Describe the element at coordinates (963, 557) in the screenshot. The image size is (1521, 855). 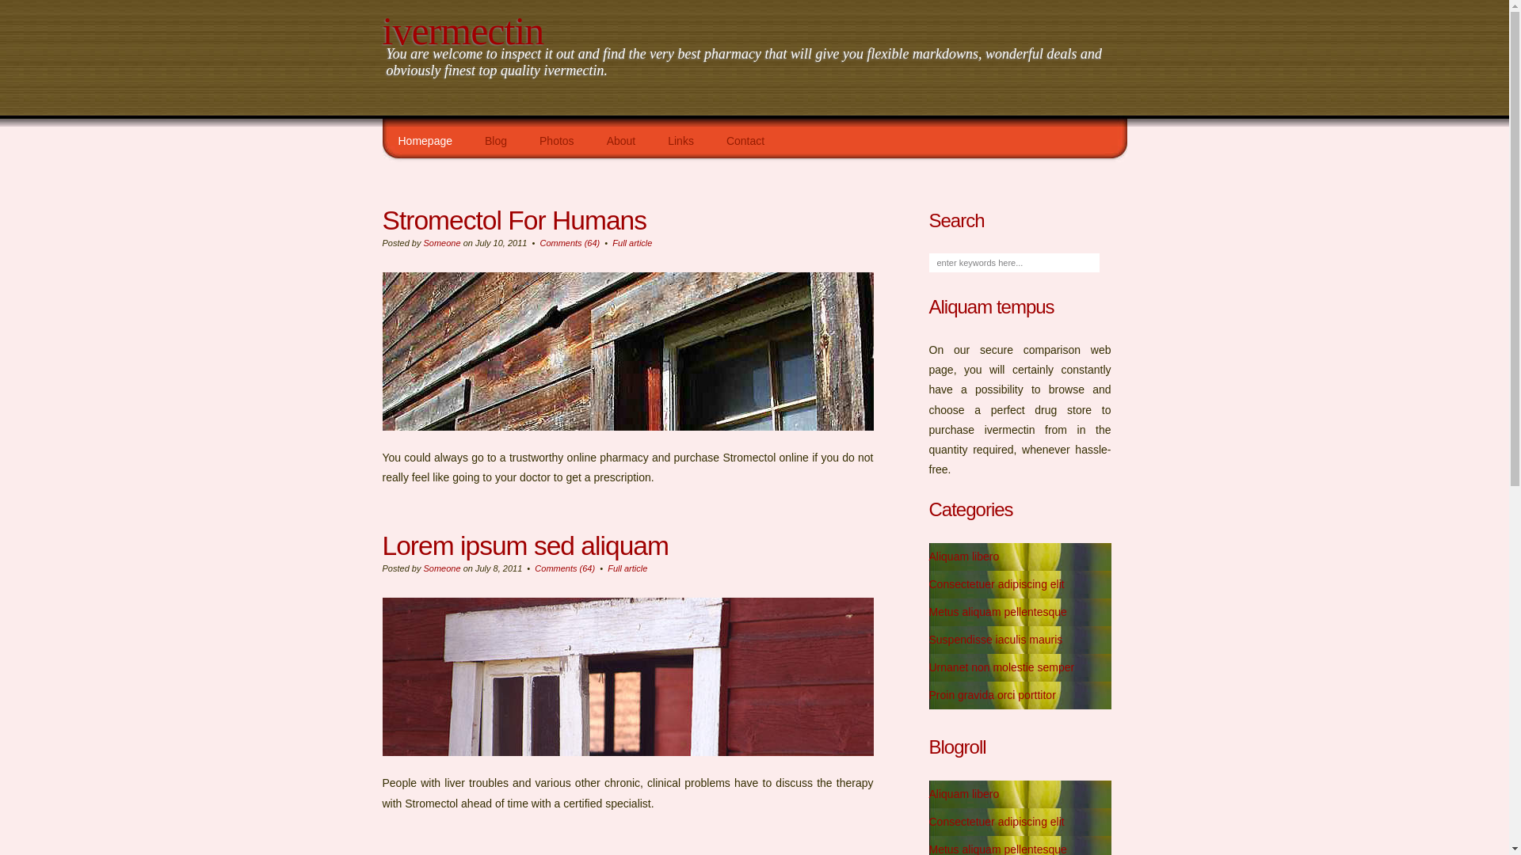
I see `Aliquam libero` at that location.